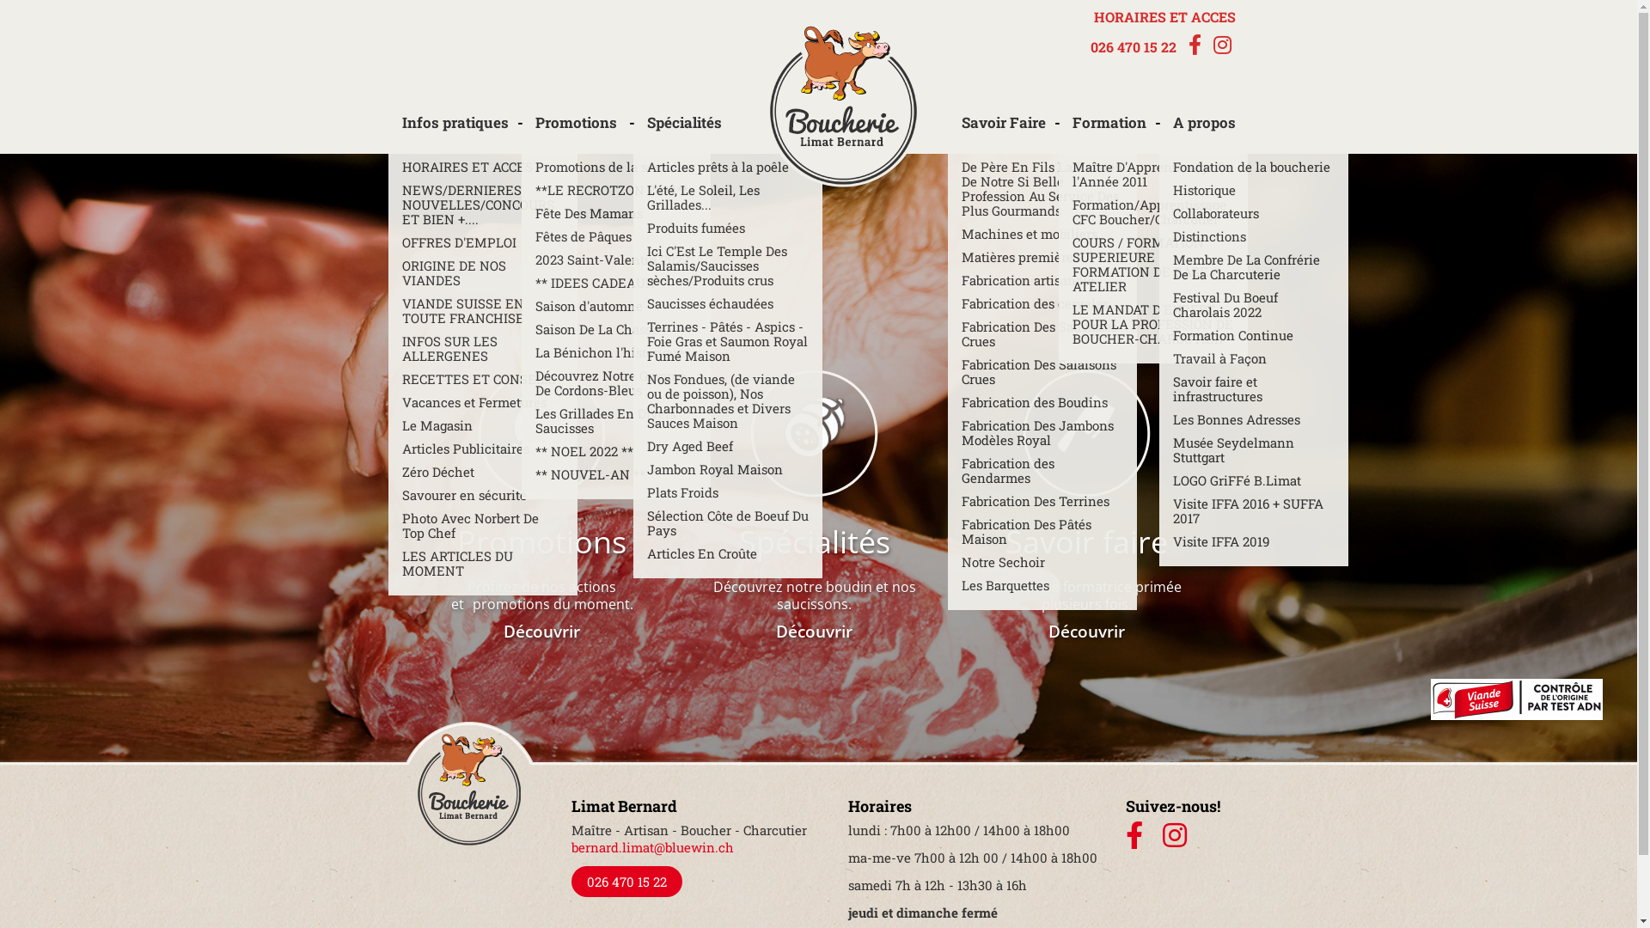 This screenshot has width=1650, height=928. What do you see at coordinates (615, 191) in the screenshot?
I see `**LE RECROTZON 2023**` at bounding box center [615, 191].